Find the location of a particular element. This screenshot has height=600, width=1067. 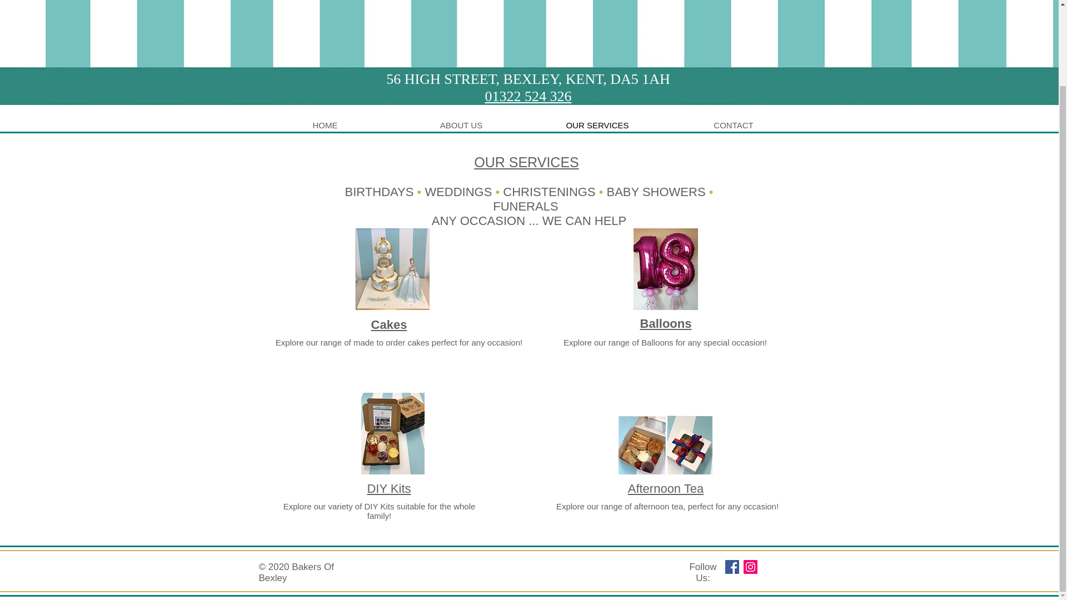

OUR SERVICES is located at coordinates (597, 124).